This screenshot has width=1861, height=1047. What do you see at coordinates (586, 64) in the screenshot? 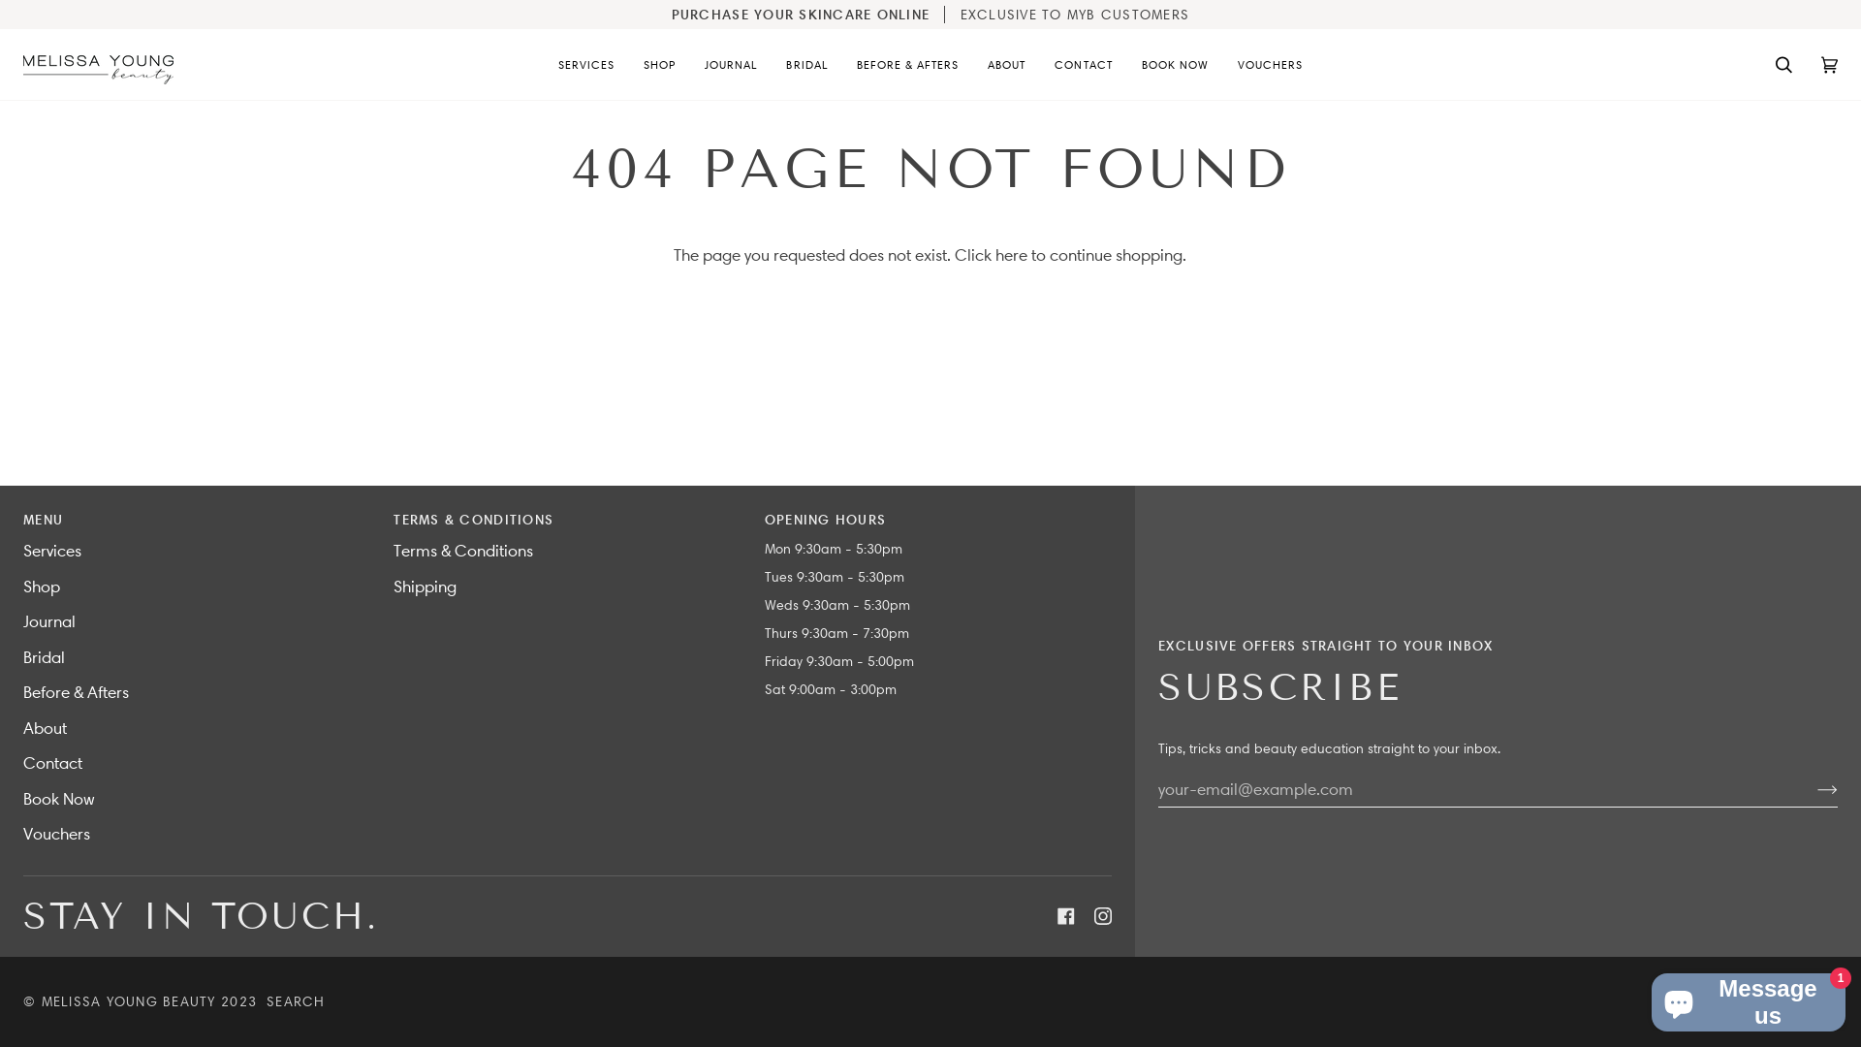
I see `SERVICES` at bounding box center [586, 64].